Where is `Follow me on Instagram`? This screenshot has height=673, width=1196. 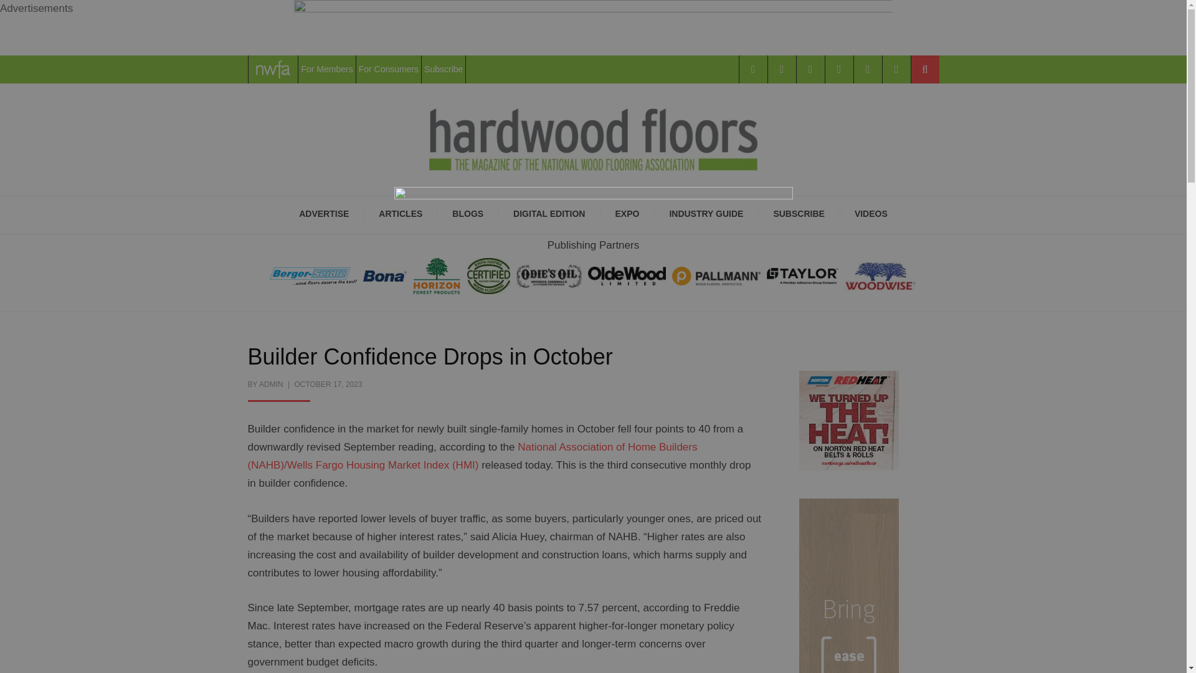
Follow me on Instagram is located at coordinates (810, 69).